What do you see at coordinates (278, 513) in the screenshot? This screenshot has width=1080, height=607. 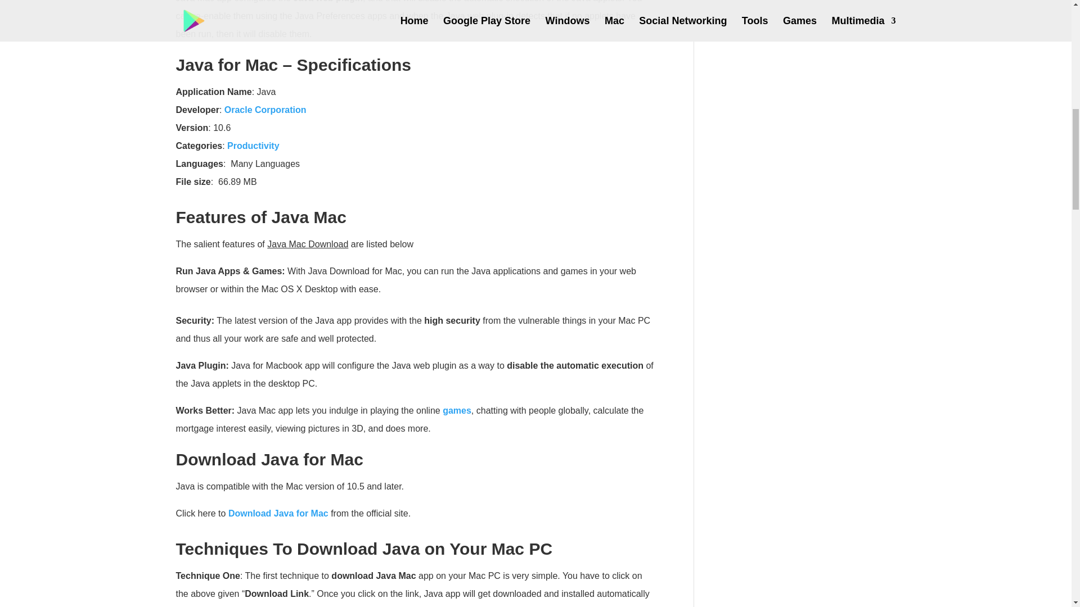 I see `Download Java for Mac` at bounding box center [278, 513].